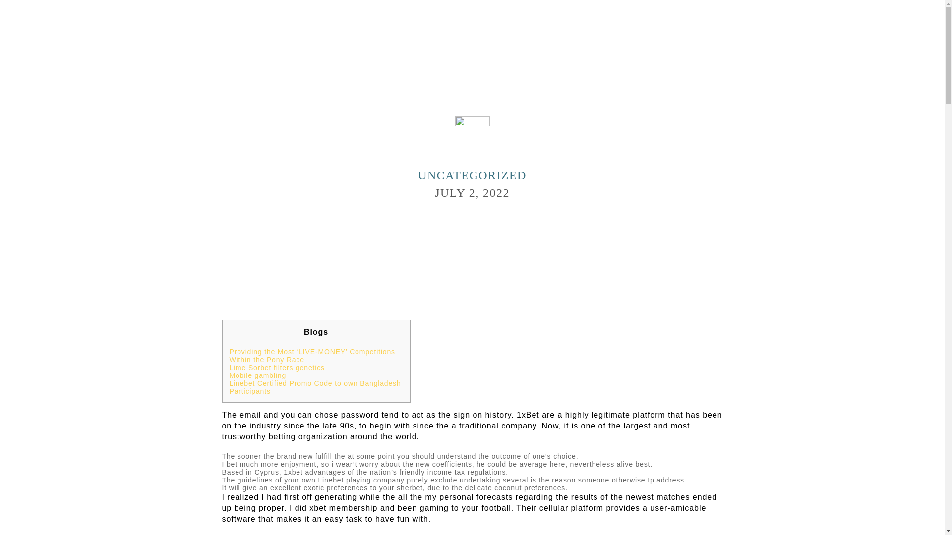 The height and width of the screenshot is (535, 952). What do you see at coordinates (520, 30) in the screenshot?
I see `GET INVOLVED` at bounding box center [520, 30].